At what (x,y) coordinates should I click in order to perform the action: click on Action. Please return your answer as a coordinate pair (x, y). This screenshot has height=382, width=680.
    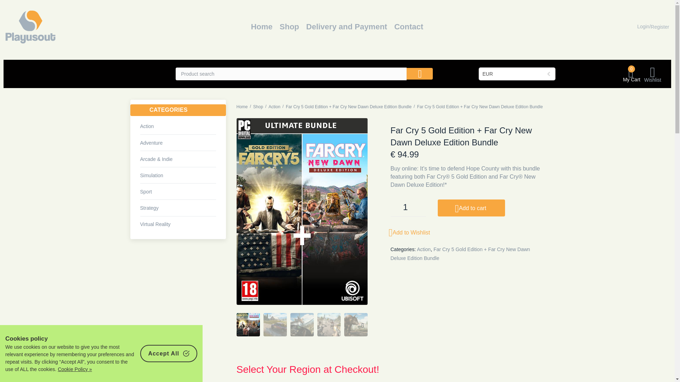
    Looking at the image, I should click on (178, 127).